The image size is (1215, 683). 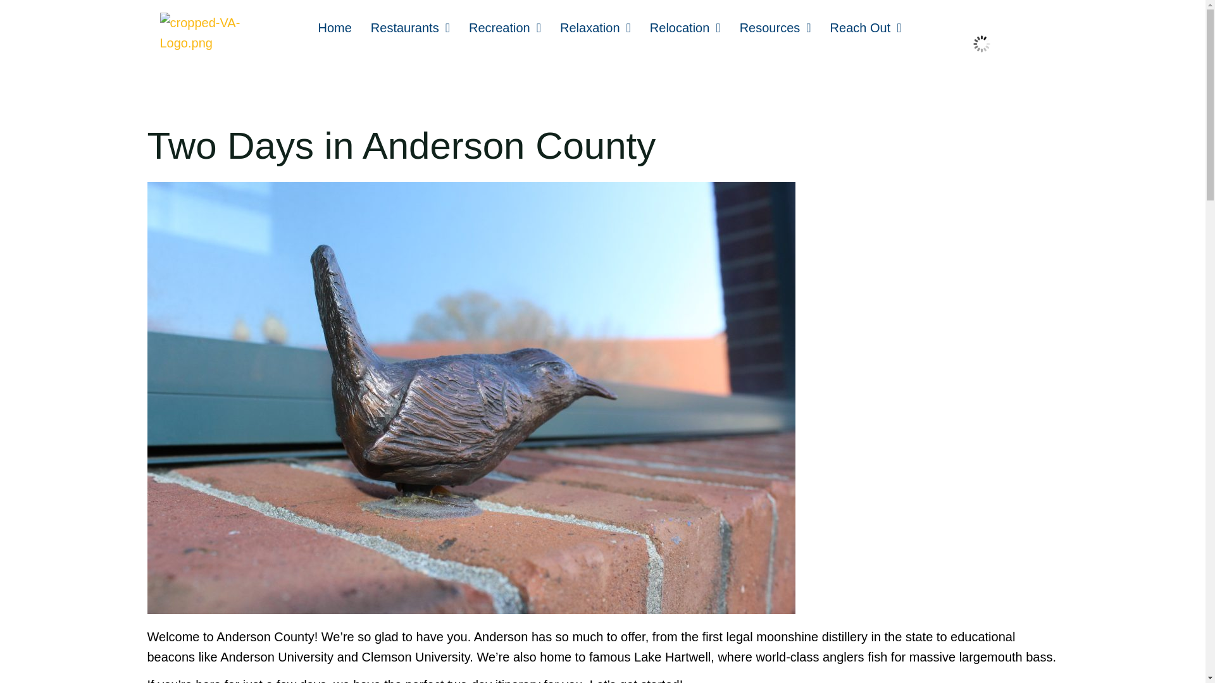 What do you see at coordinates (685, 28) in the screenshot?
I see `Relocation` at bounding box center [685, 28].